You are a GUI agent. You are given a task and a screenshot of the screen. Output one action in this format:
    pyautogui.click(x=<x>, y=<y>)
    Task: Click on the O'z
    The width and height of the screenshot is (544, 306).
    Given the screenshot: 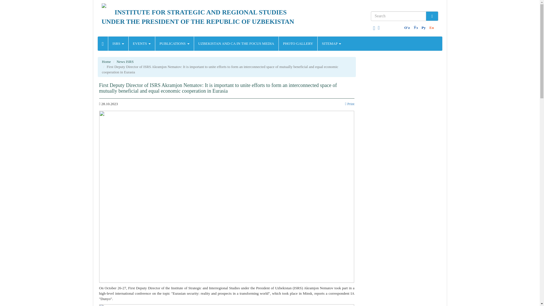 What is the action you would take?
    pyautogui.click(x=407, y=27)
    